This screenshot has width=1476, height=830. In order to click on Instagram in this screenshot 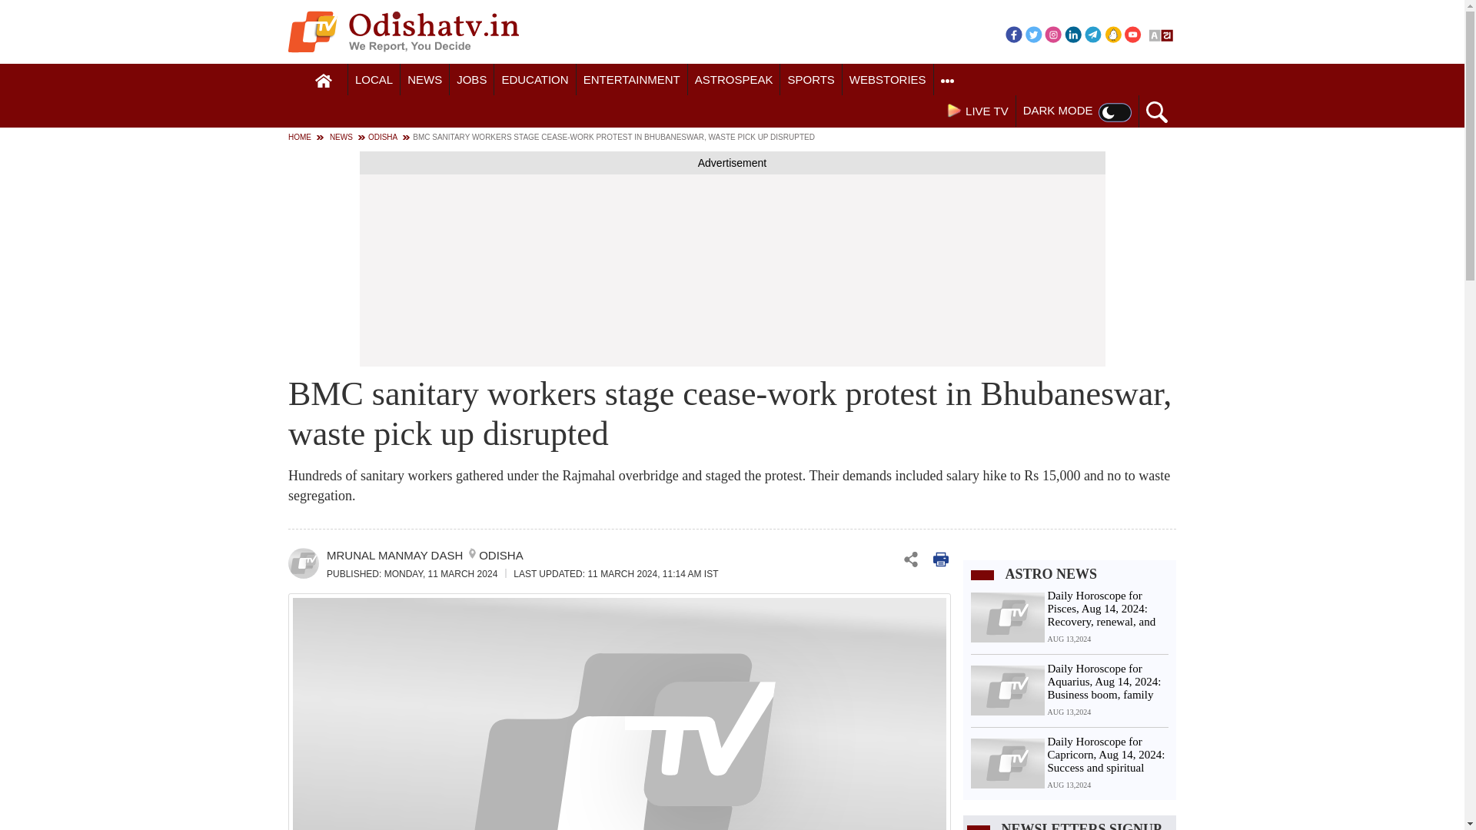, I will do `click(1053, 34)`.